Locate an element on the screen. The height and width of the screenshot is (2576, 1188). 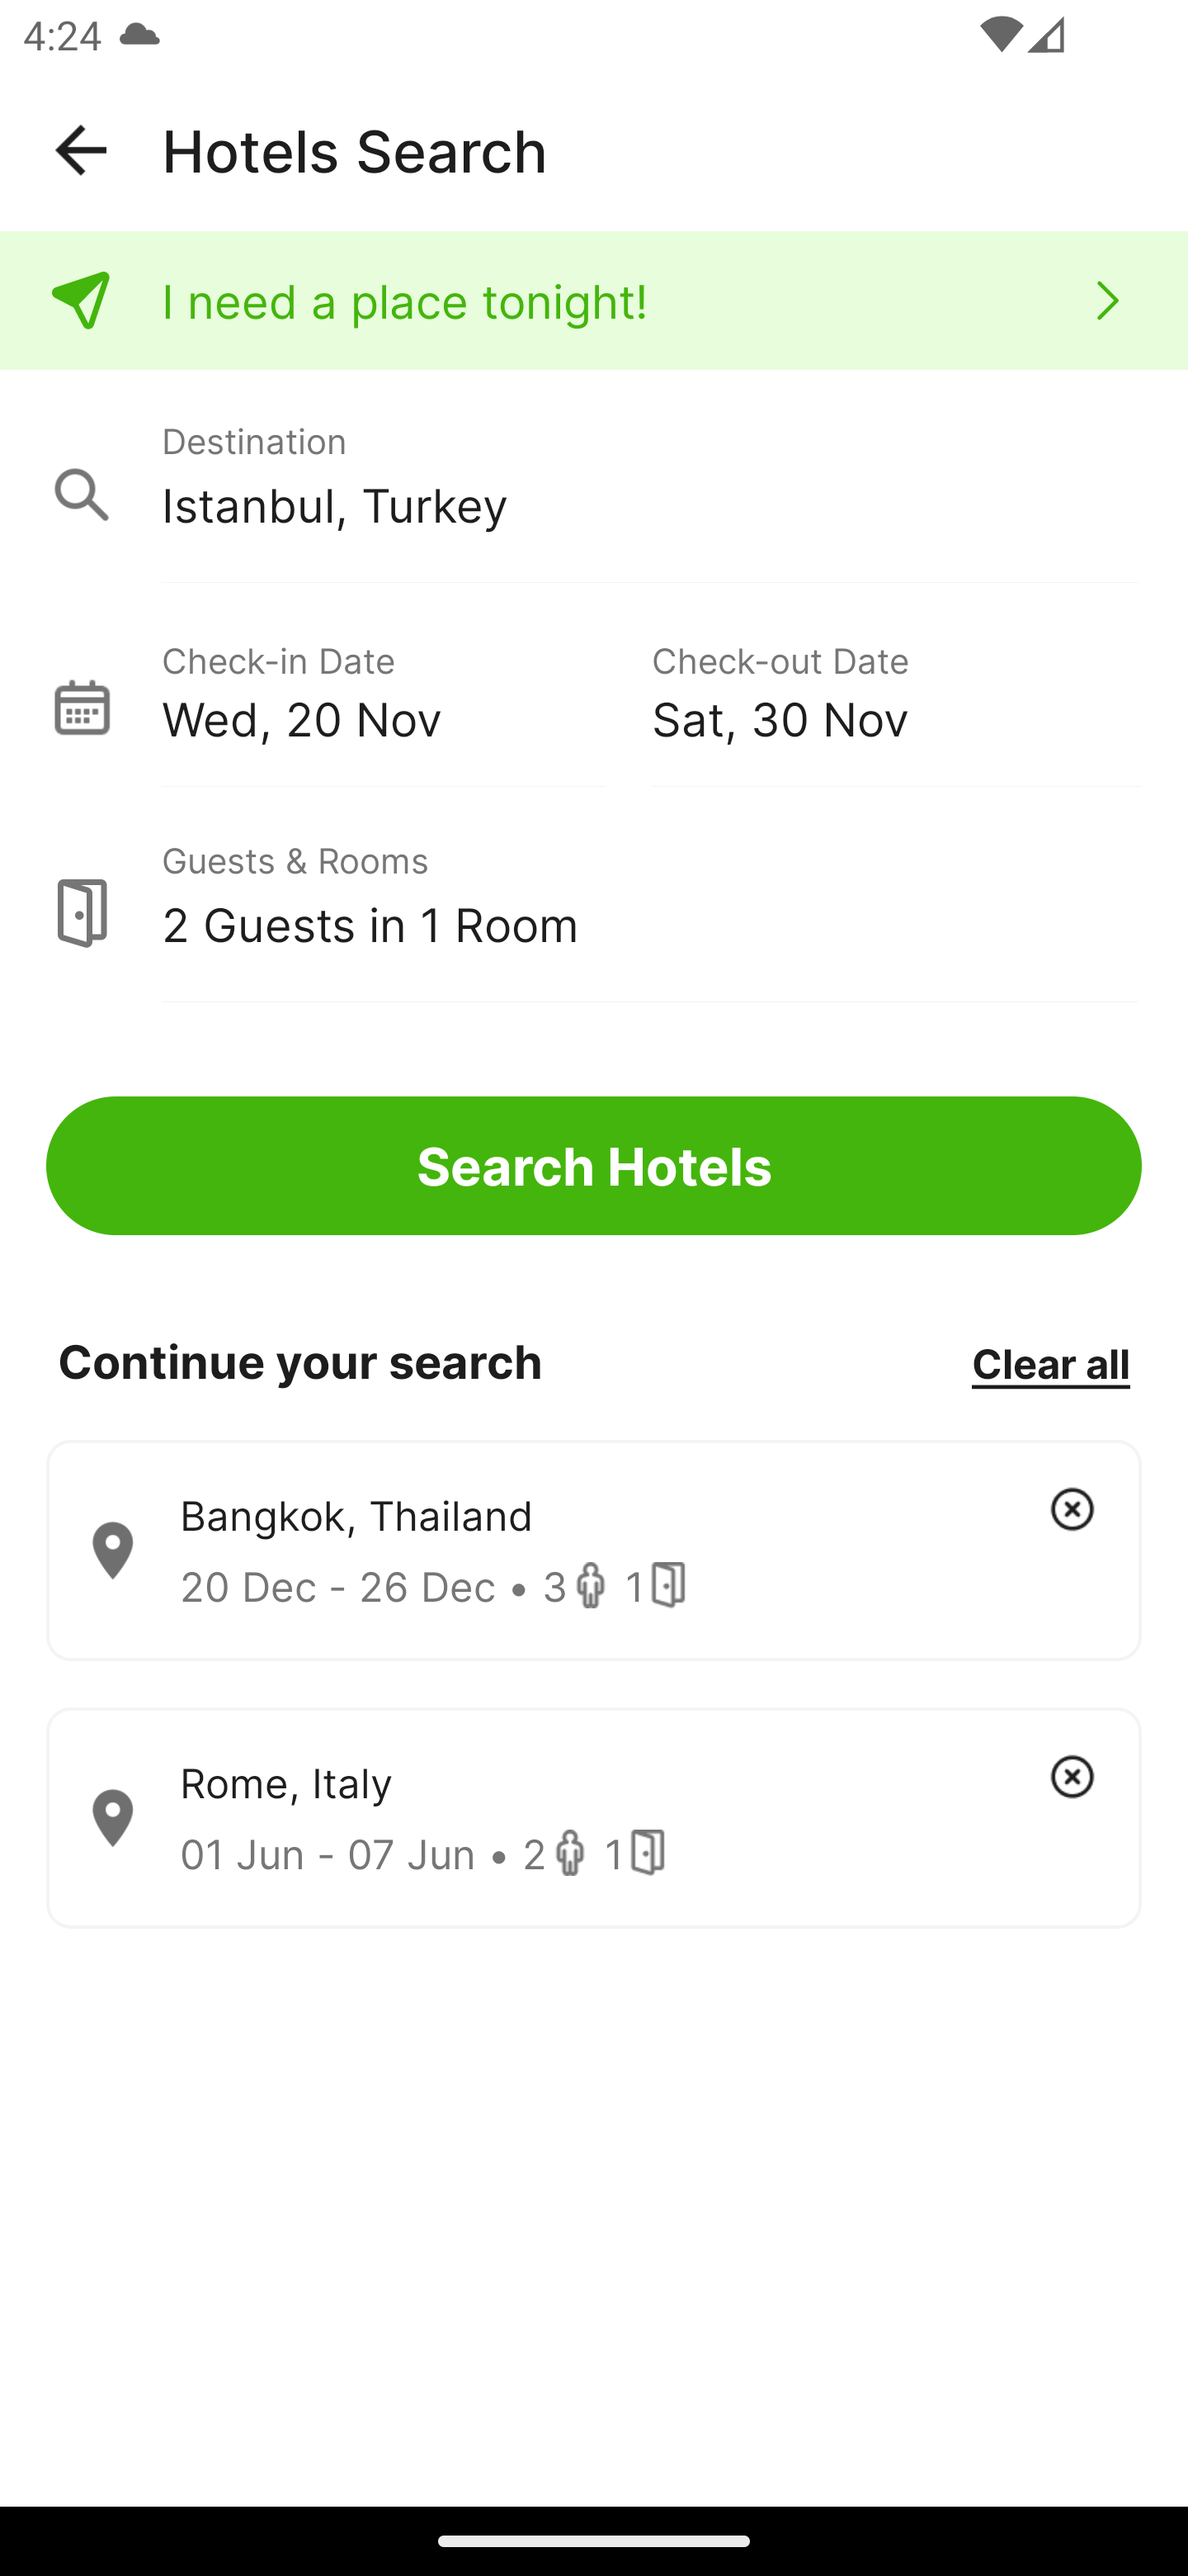
I need a place tonight! is located at coordinates (594, 301).